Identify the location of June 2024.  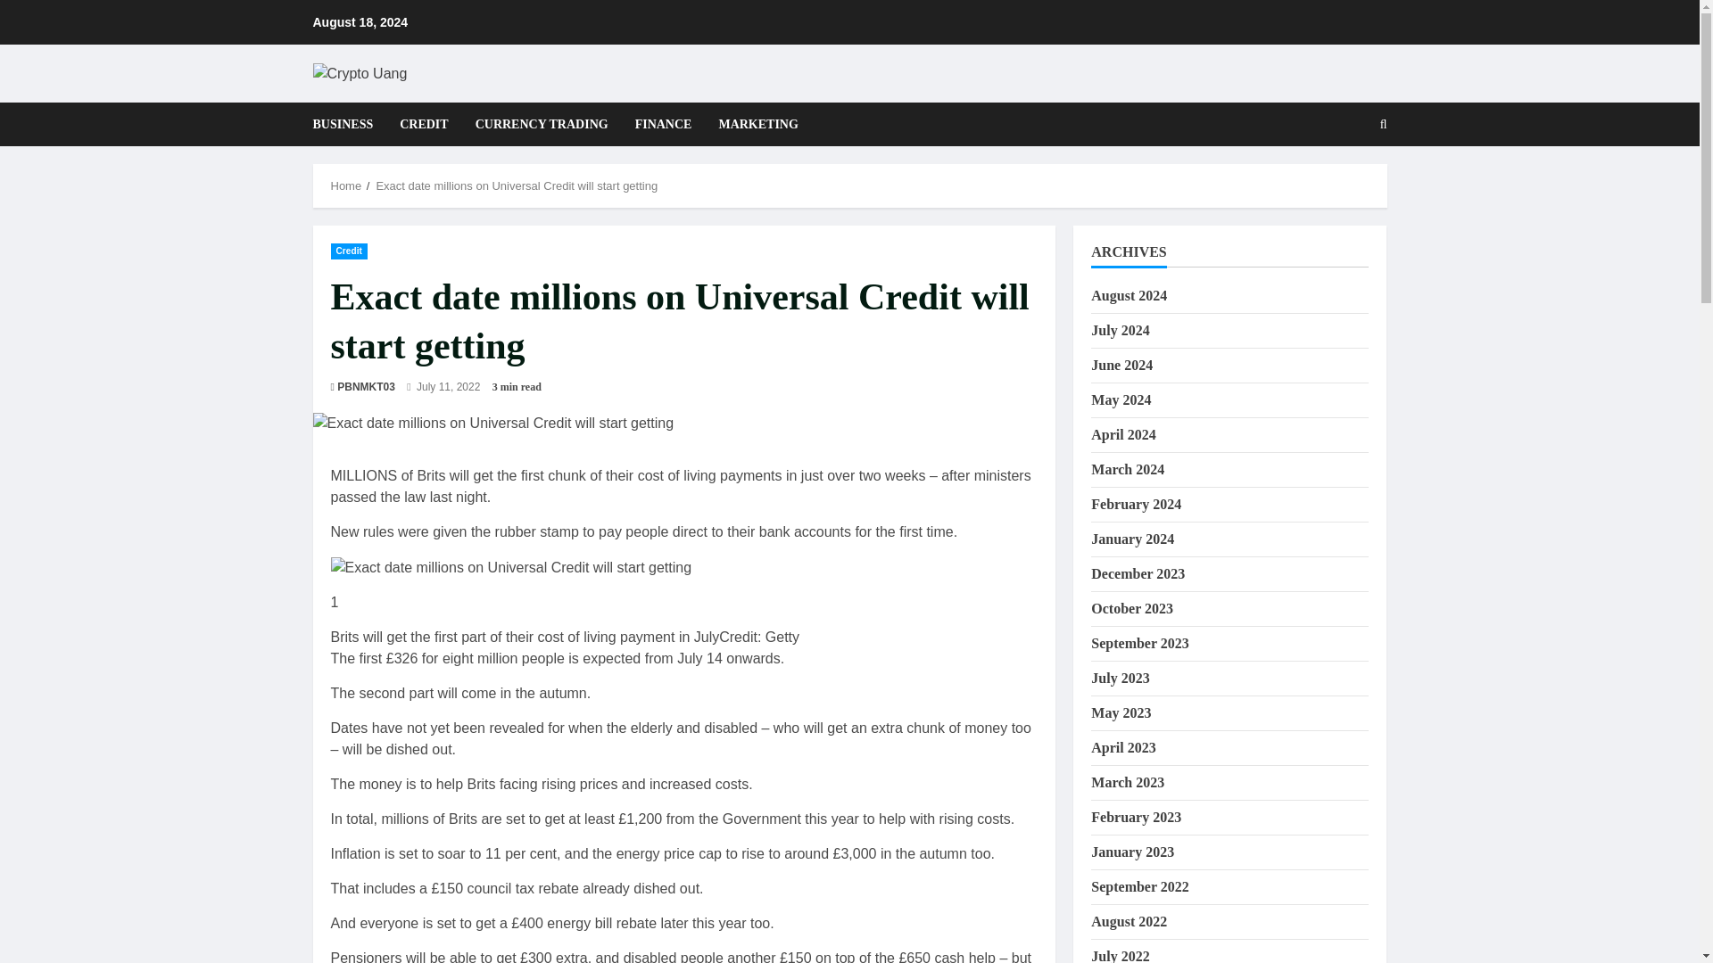
(1122, 364).